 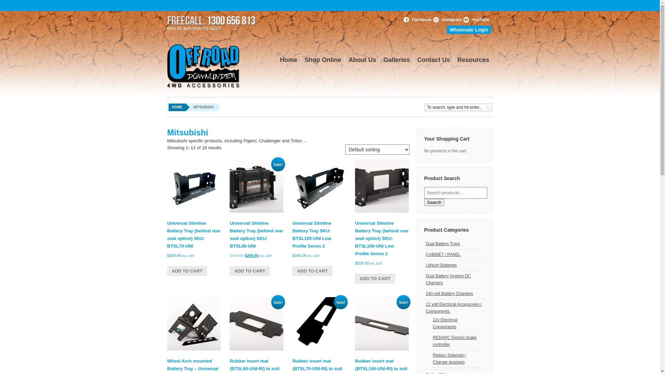 What do you see at coordinates (473, 60) in the screenshot?
I see `Resources` at bounding box center [473, 60].